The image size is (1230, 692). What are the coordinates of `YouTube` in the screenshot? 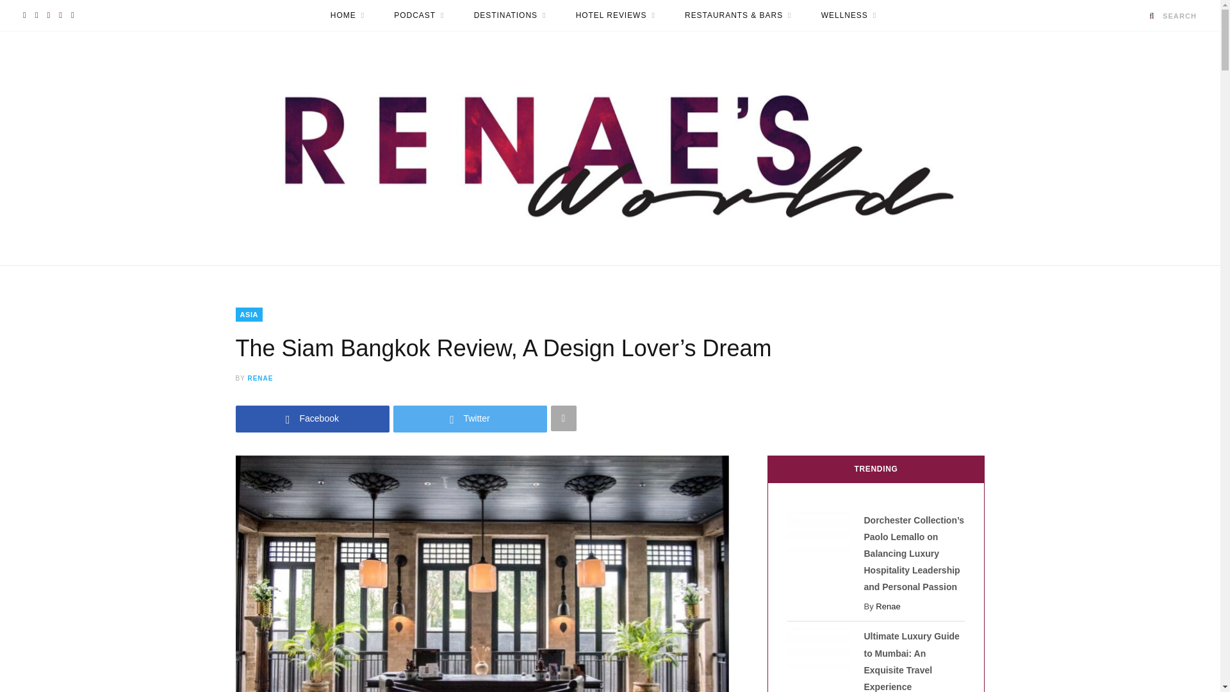 It's located at (24, 15).